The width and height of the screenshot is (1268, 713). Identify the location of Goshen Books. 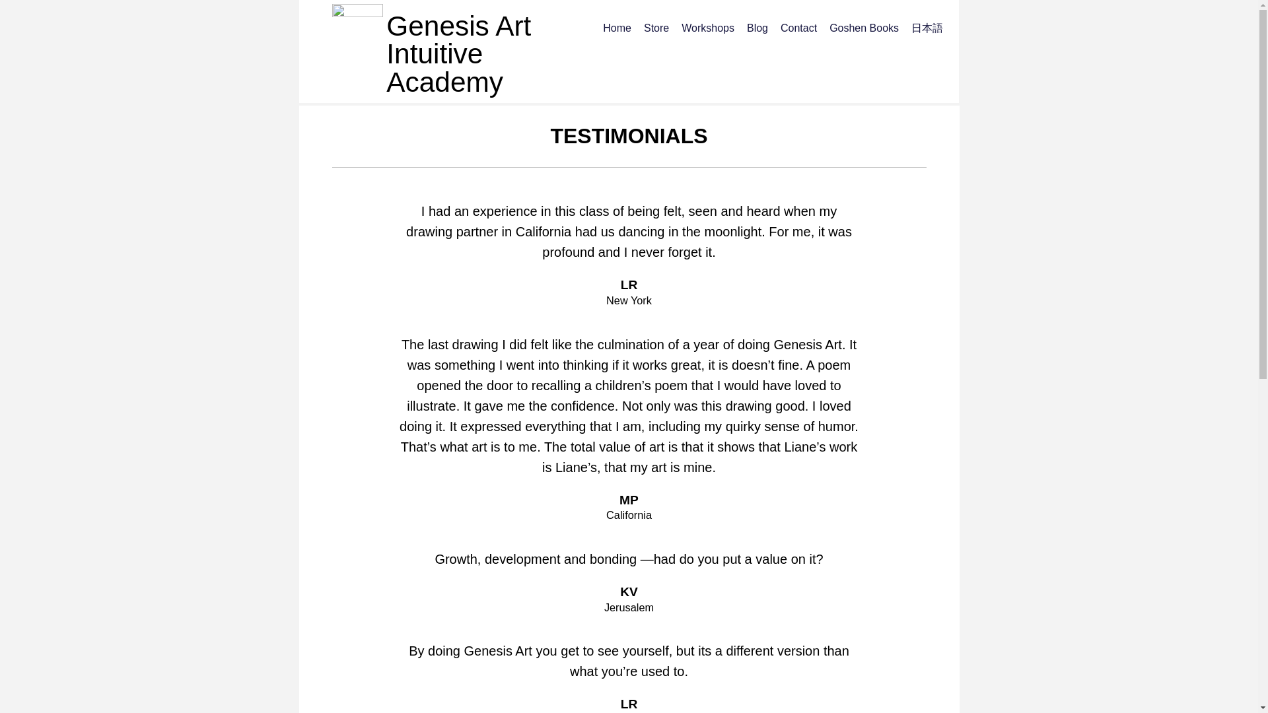
(864, 28).